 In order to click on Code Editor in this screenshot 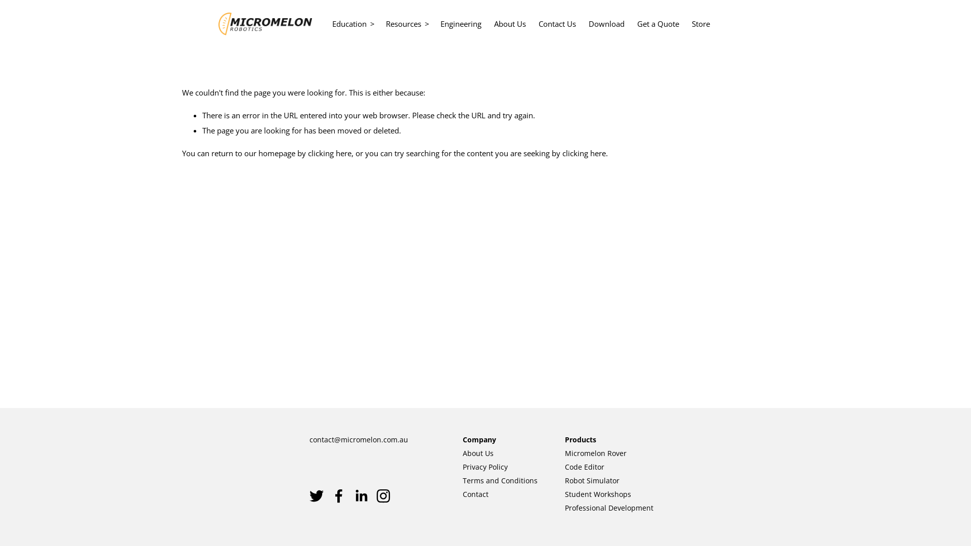, I will do `click(585, 467)`.